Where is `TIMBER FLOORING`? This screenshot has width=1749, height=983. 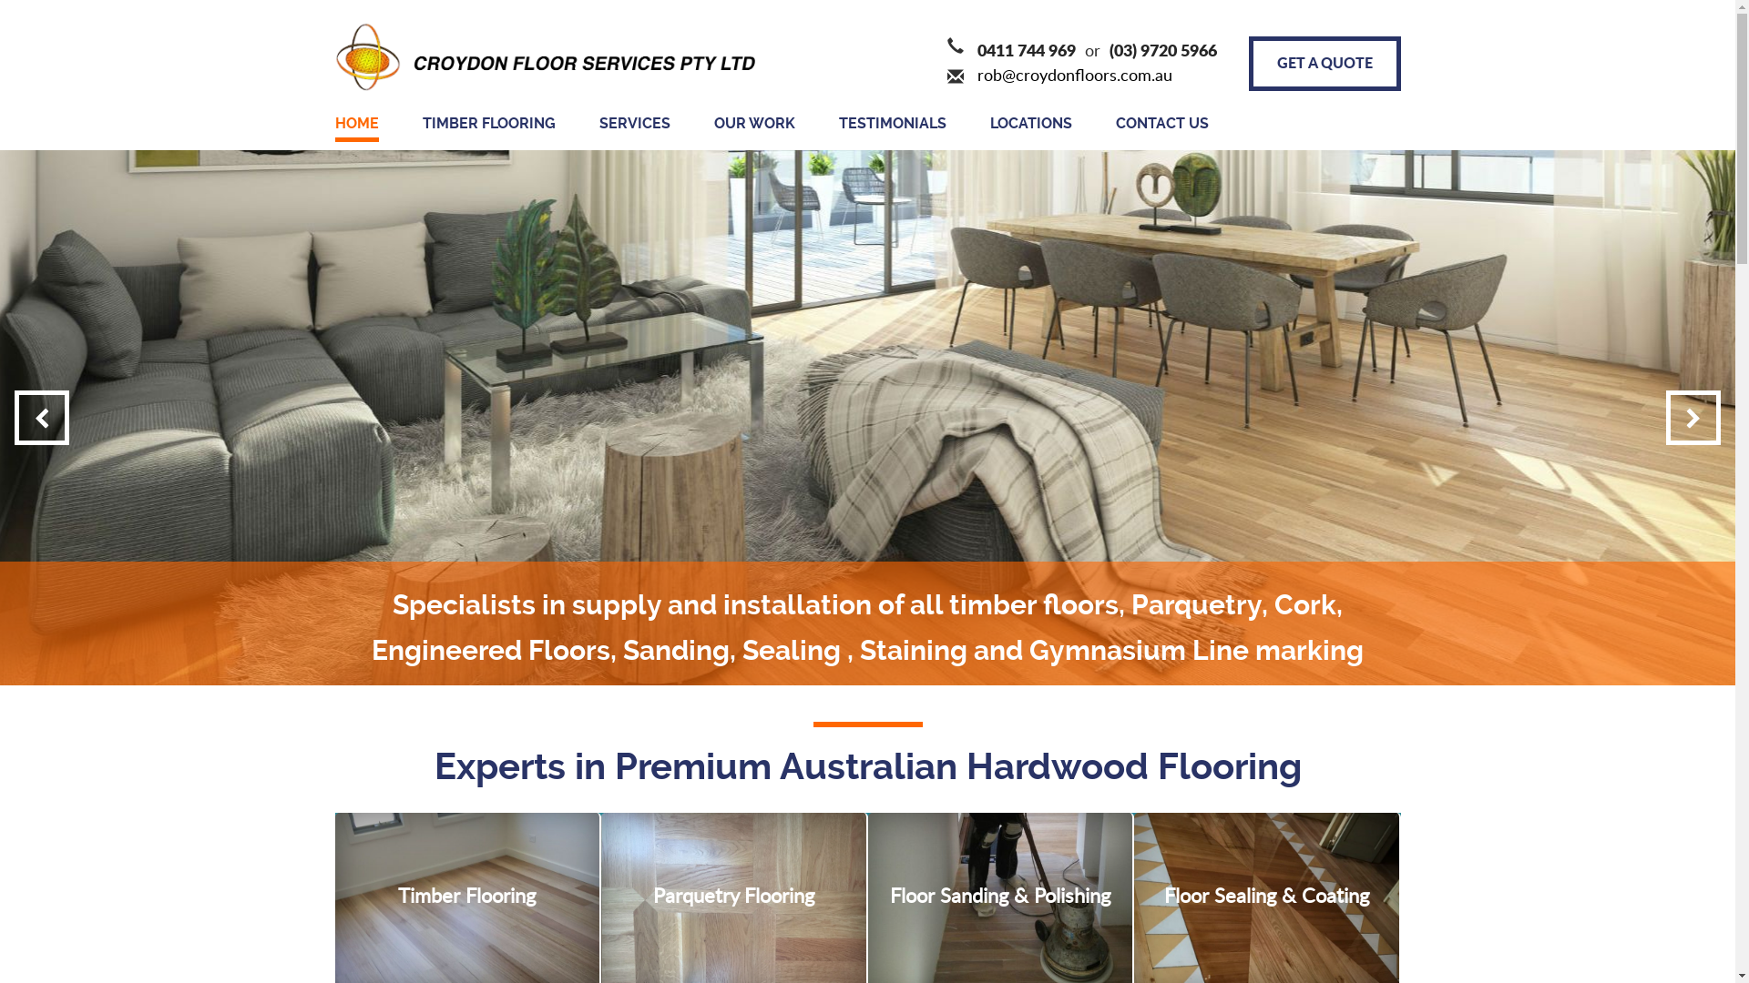
TIMBER FLOORING is located at coordinates (489, 124).